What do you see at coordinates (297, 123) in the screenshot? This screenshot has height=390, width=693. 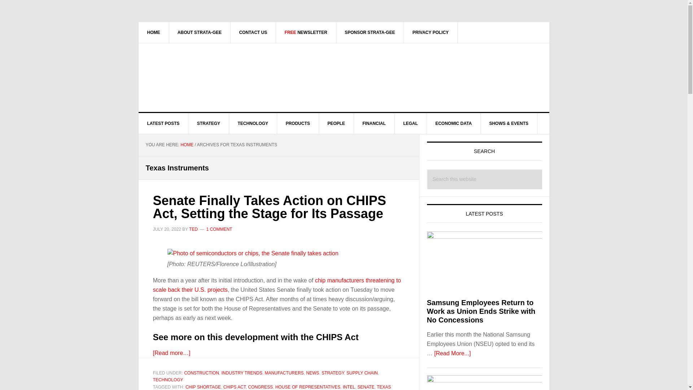 I see `PRODUCTS` at bounding box center [297, 123].